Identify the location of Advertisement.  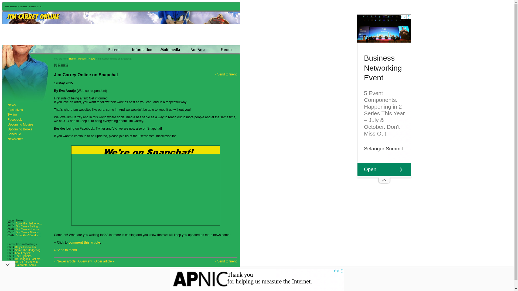
(121, 283).